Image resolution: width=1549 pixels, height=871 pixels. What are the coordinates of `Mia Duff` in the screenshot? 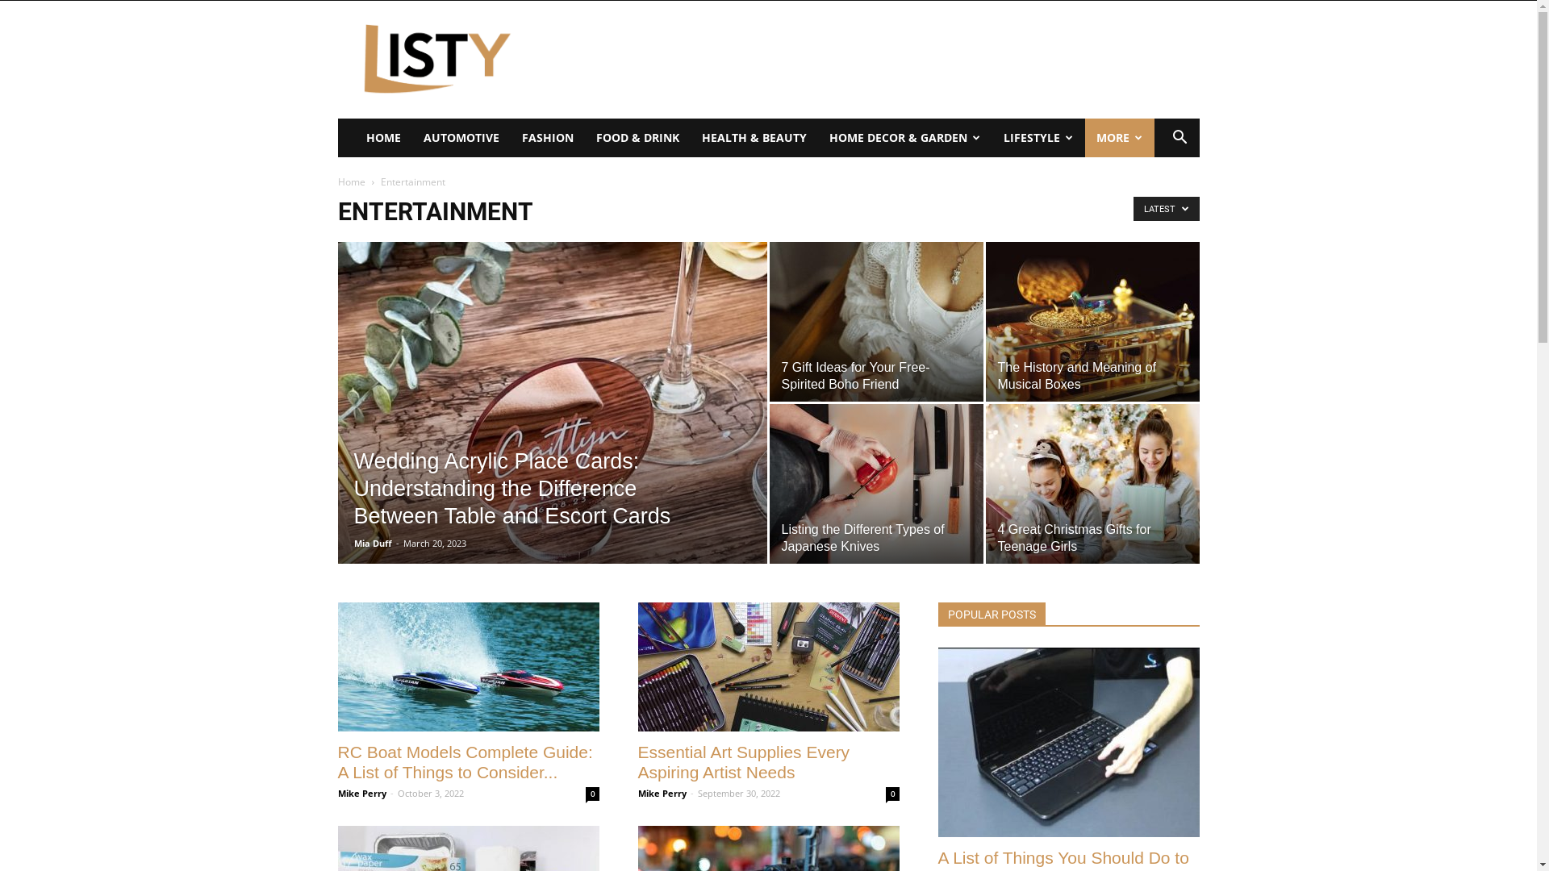 It's located at (373, 544).